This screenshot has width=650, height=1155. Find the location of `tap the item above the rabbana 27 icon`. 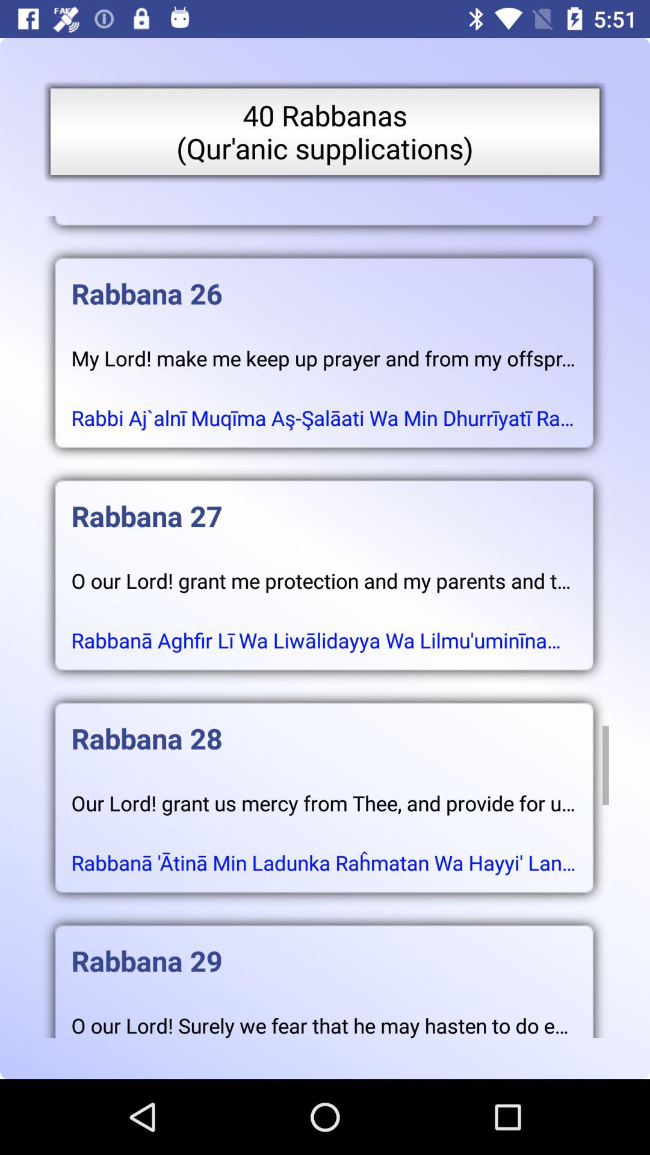

tap the item above the rabbana 27 icon is located at coordinates (324, 405).